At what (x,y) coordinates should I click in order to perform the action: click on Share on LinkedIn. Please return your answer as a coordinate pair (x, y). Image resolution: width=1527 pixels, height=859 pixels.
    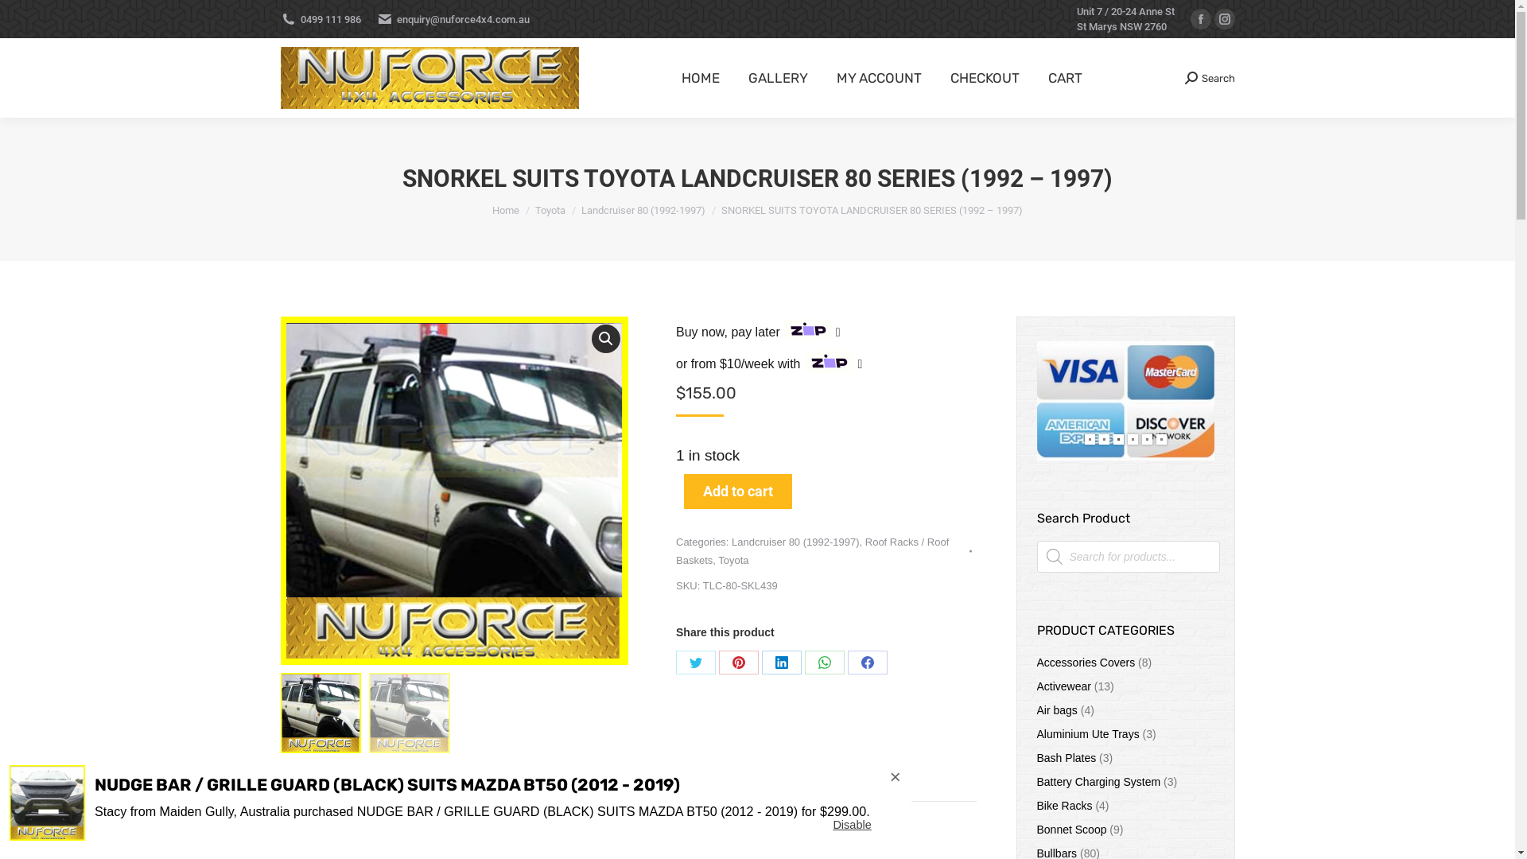
    Looking at the image, I should click on (782, 663).